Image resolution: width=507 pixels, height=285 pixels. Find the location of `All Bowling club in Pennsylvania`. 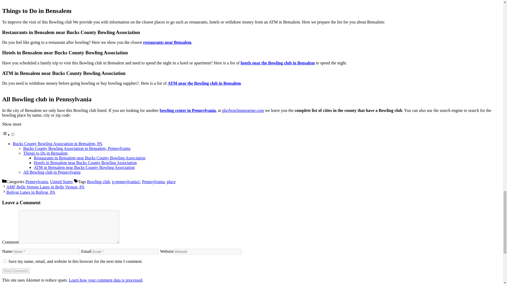

All Bowling club in Pennsylvania is located at coordinates (52, 172).